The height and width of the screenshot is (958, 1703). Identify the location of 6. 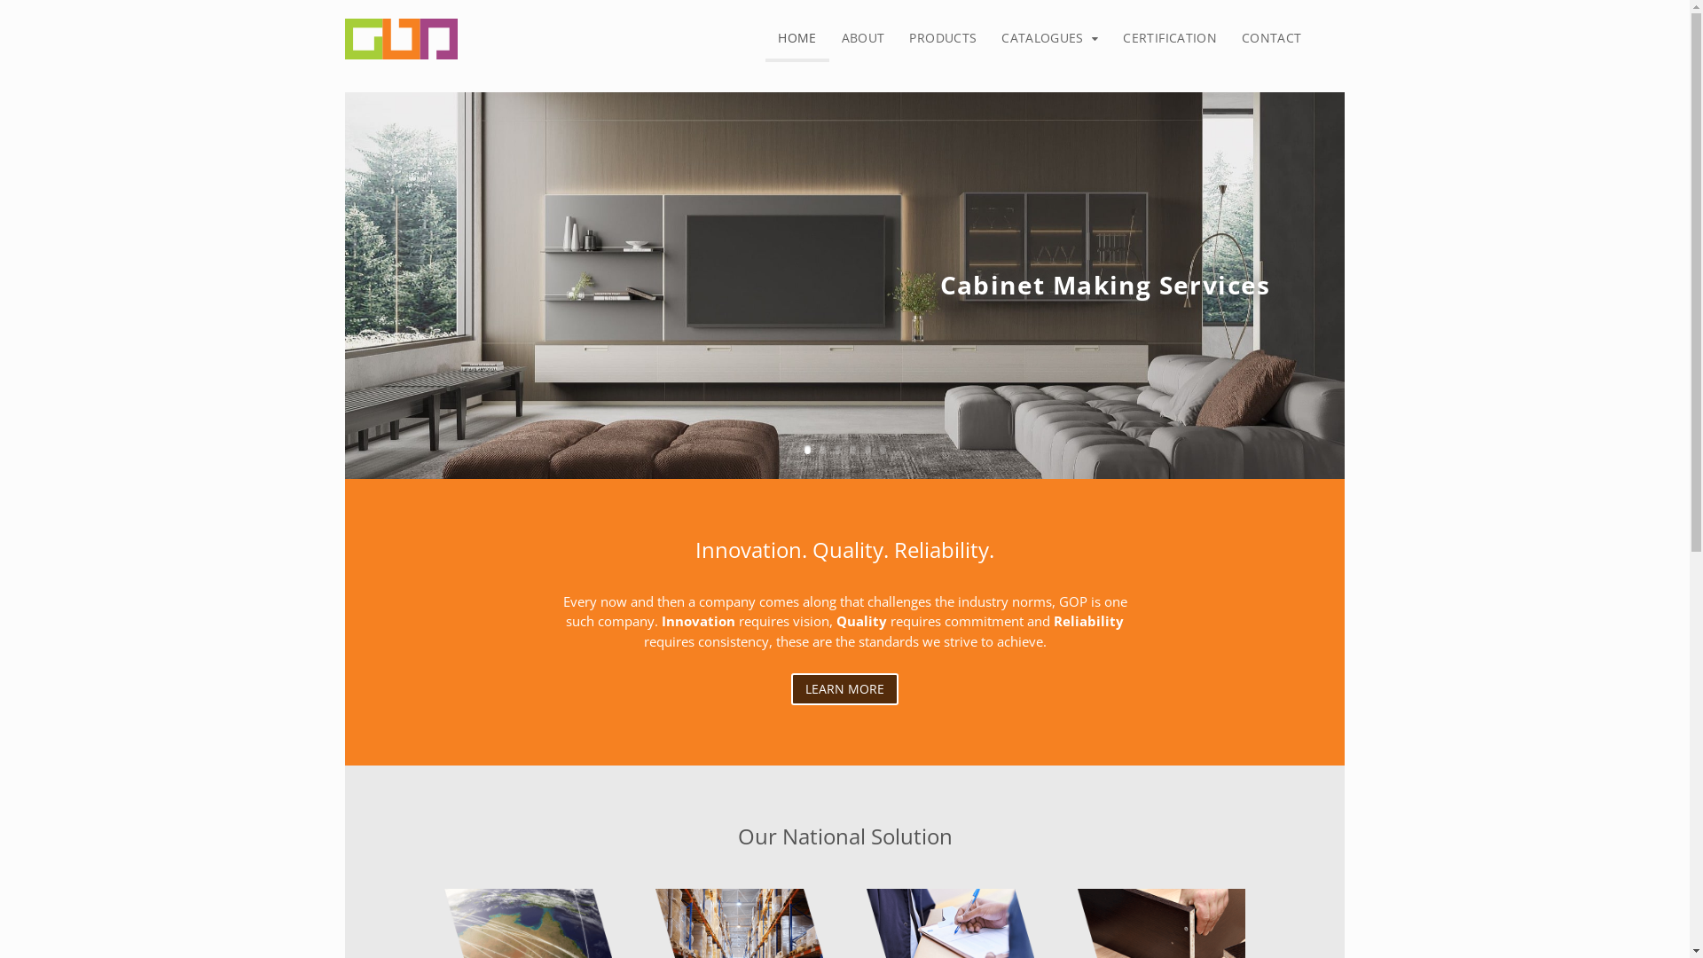
(883, 450).